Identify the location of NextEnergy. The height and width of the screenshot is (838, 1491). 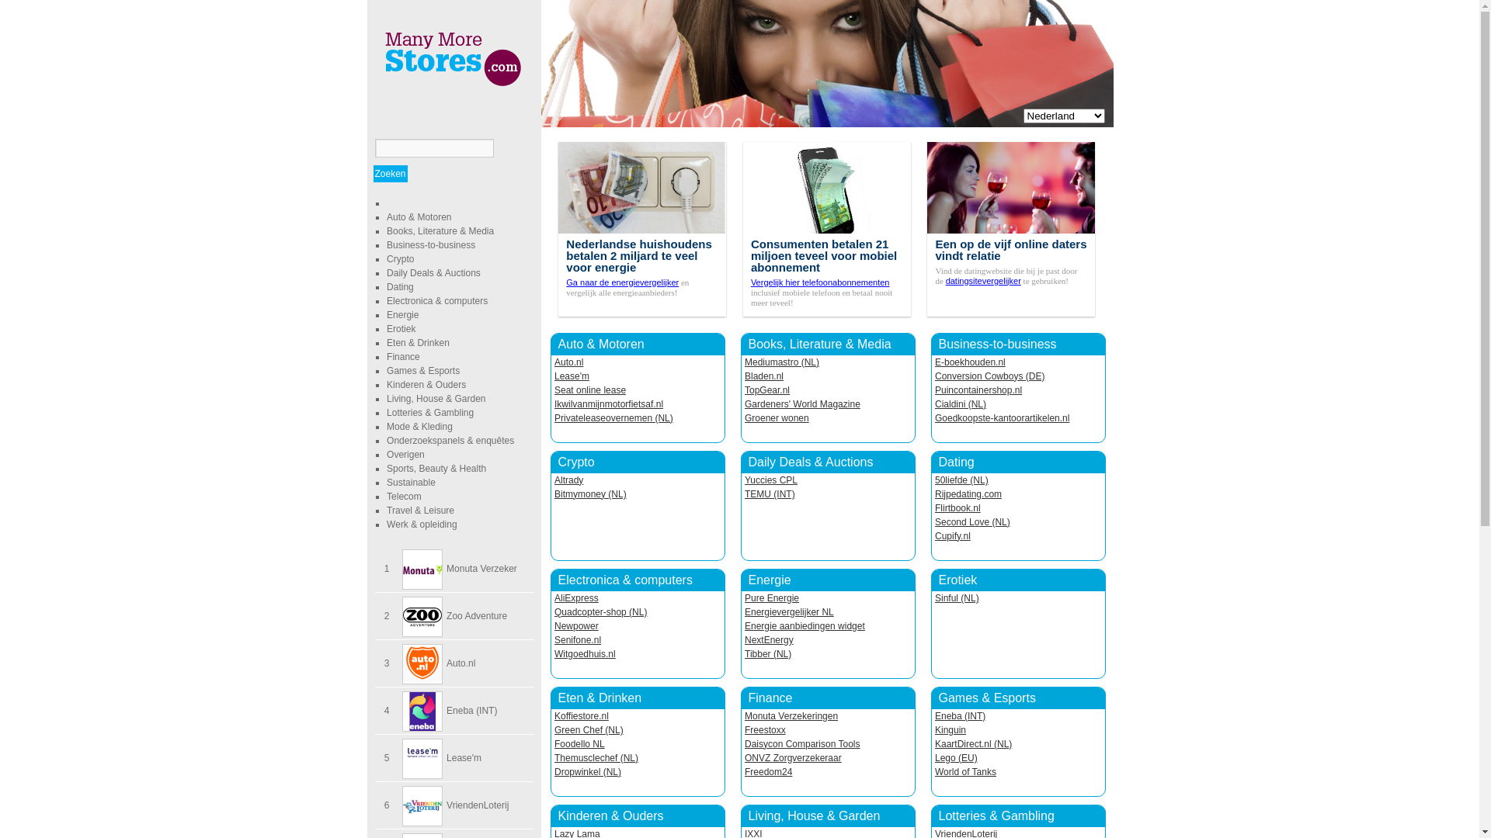
(769, 640).